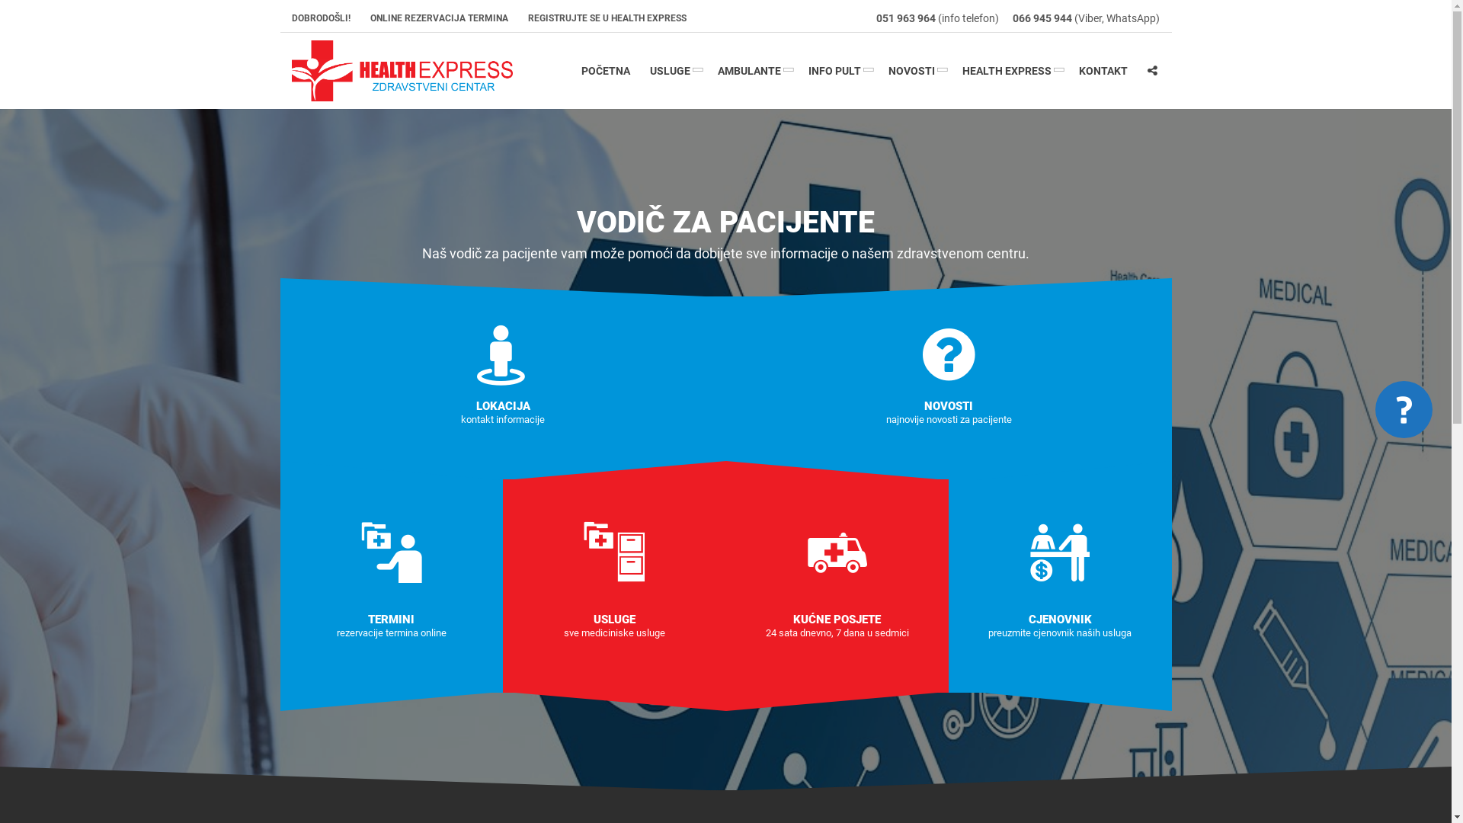  What do you see at coordinates (1010, 71) in the screenshot?
I see `HEALTH EXPRESS` at bounding box center [1010, 71].